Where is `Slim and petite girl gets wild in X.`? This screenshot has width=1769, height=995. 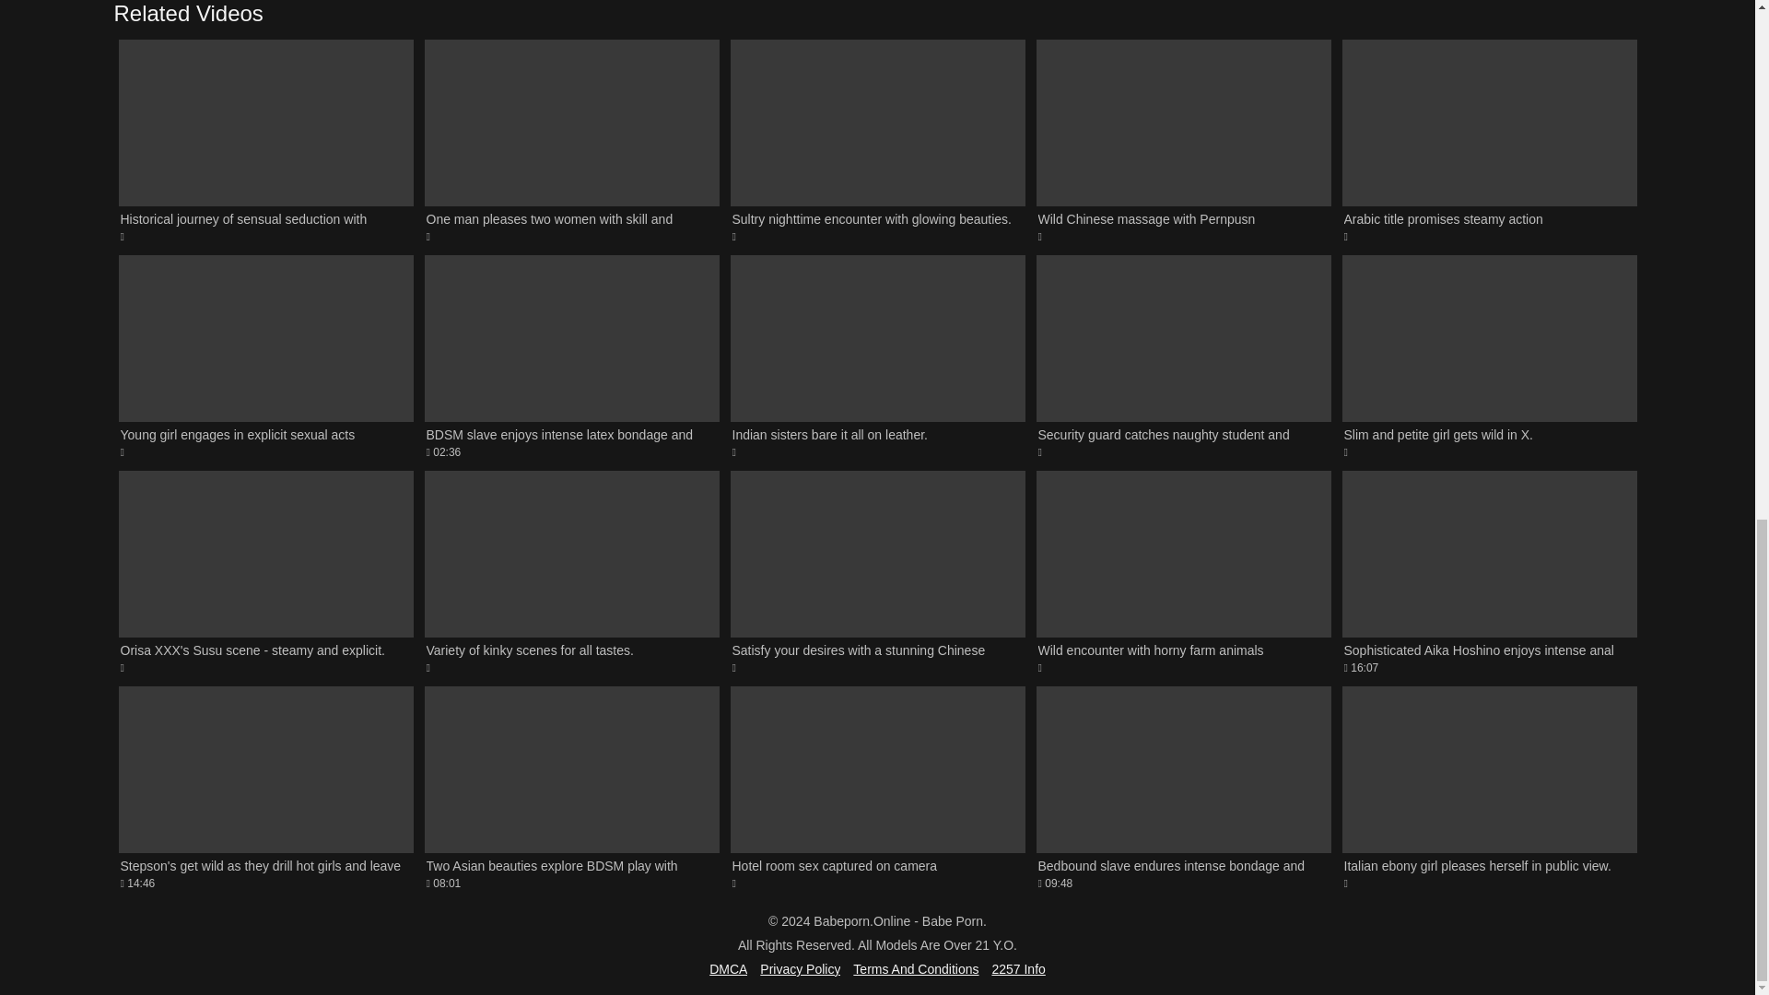 Slim and petite girl gets wild in X. is located at coordinates (1489, 357).